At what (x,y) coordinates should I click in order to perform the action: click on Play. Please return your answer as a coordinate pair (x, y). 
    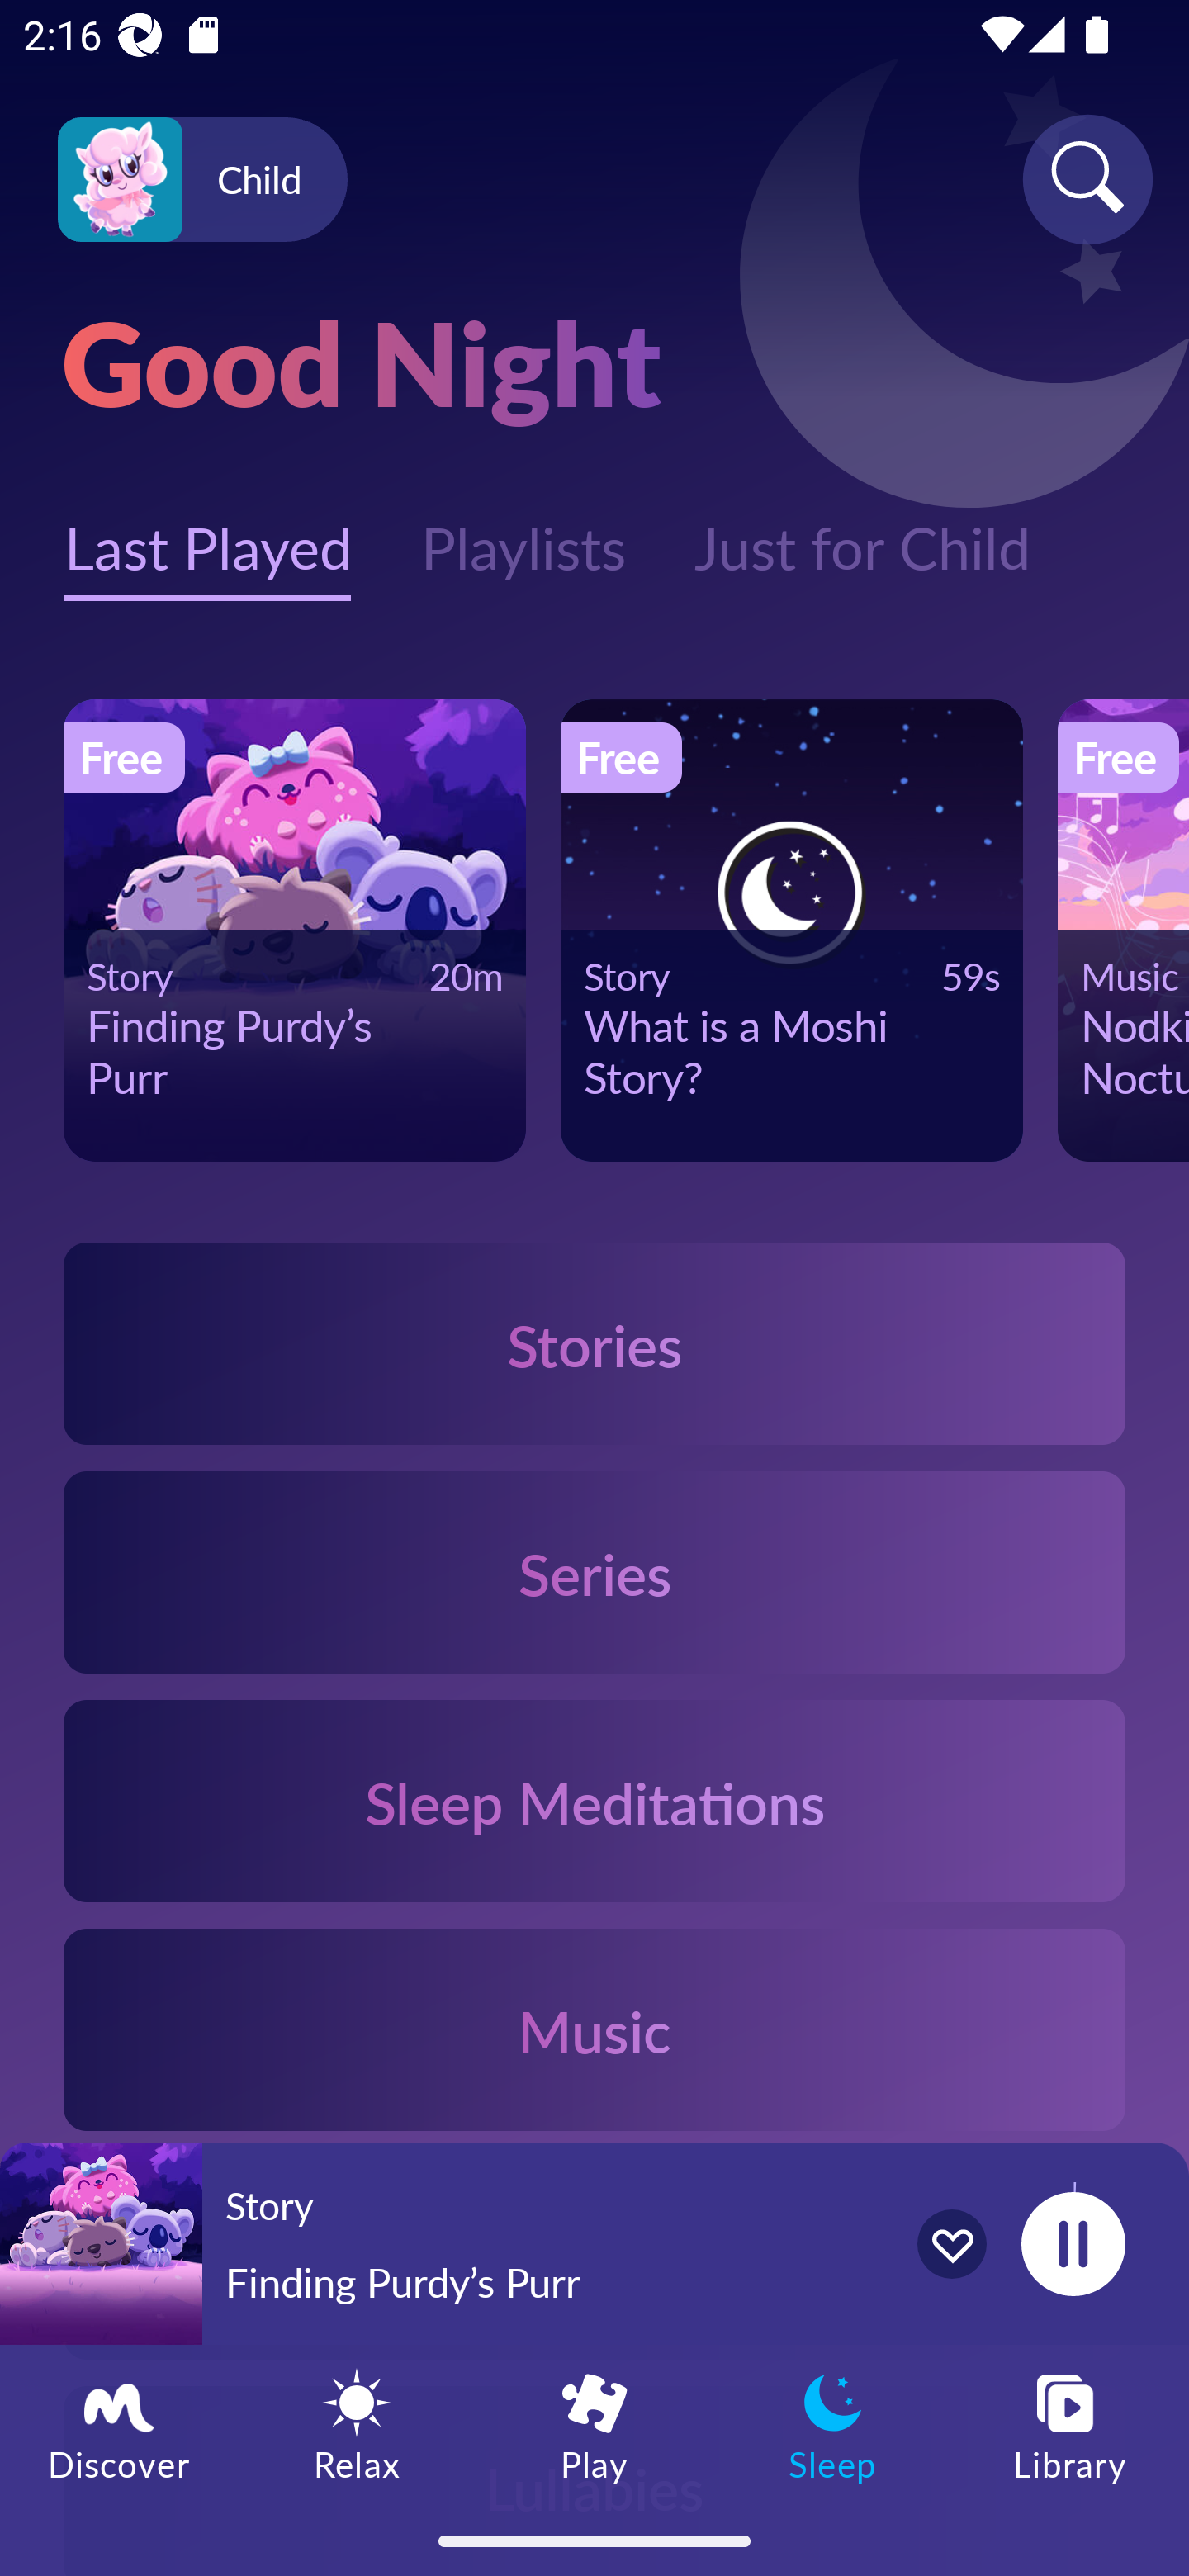
    Looking at the image, I should click on (594, 2425).